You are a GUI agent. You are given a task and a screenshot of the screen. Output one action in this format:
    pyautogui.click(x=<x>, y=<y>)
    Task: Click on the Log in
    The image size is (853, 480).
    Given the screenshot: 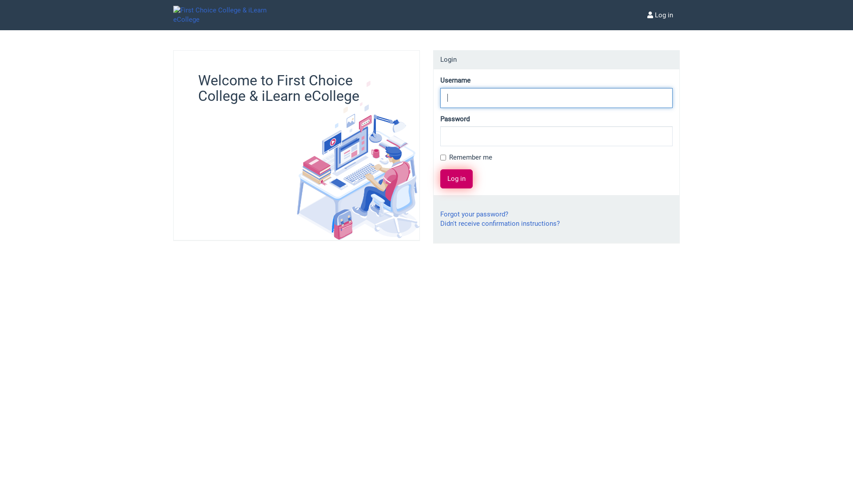 What is the action you would take?
    pyautogui.click(x=660, y=15)
    